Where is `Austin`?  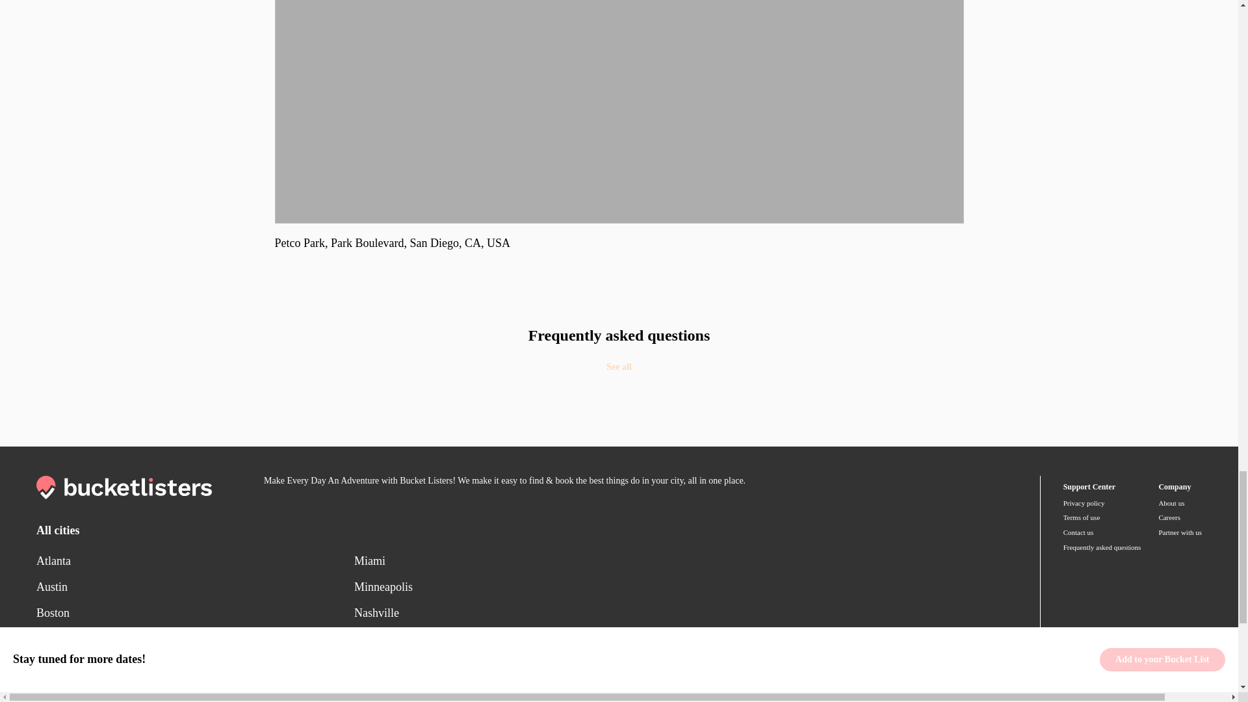 Austin is located at coordinates (195, 587).